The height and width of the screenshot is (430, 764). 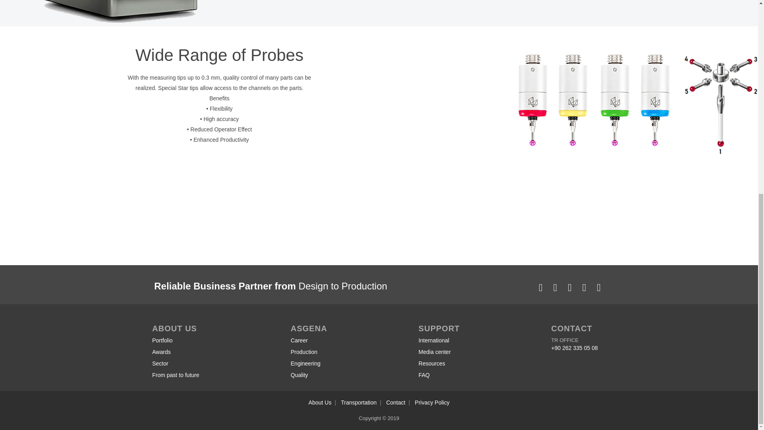 I want to click on Portfolio, so click(x=175, y=341).